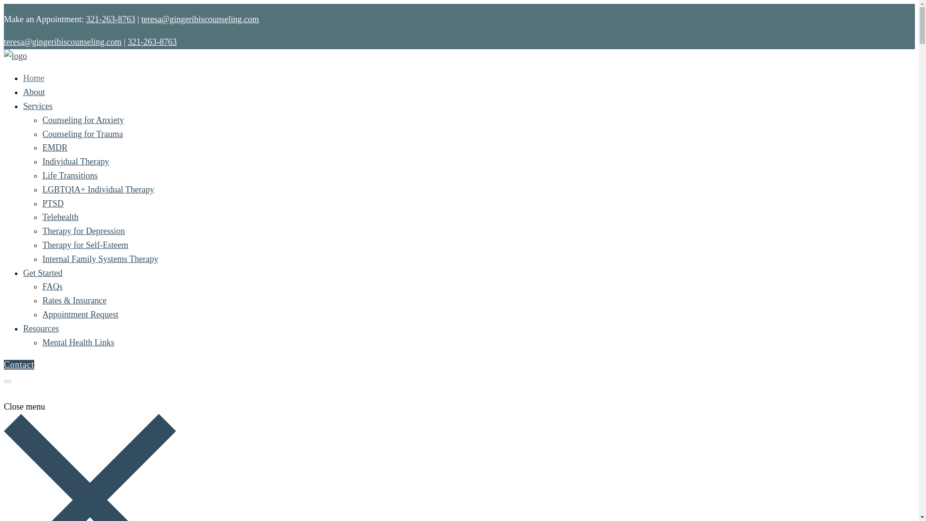  Describe the element at coordinates (19, 365) in the screenshot. I see `Contact` at that location.